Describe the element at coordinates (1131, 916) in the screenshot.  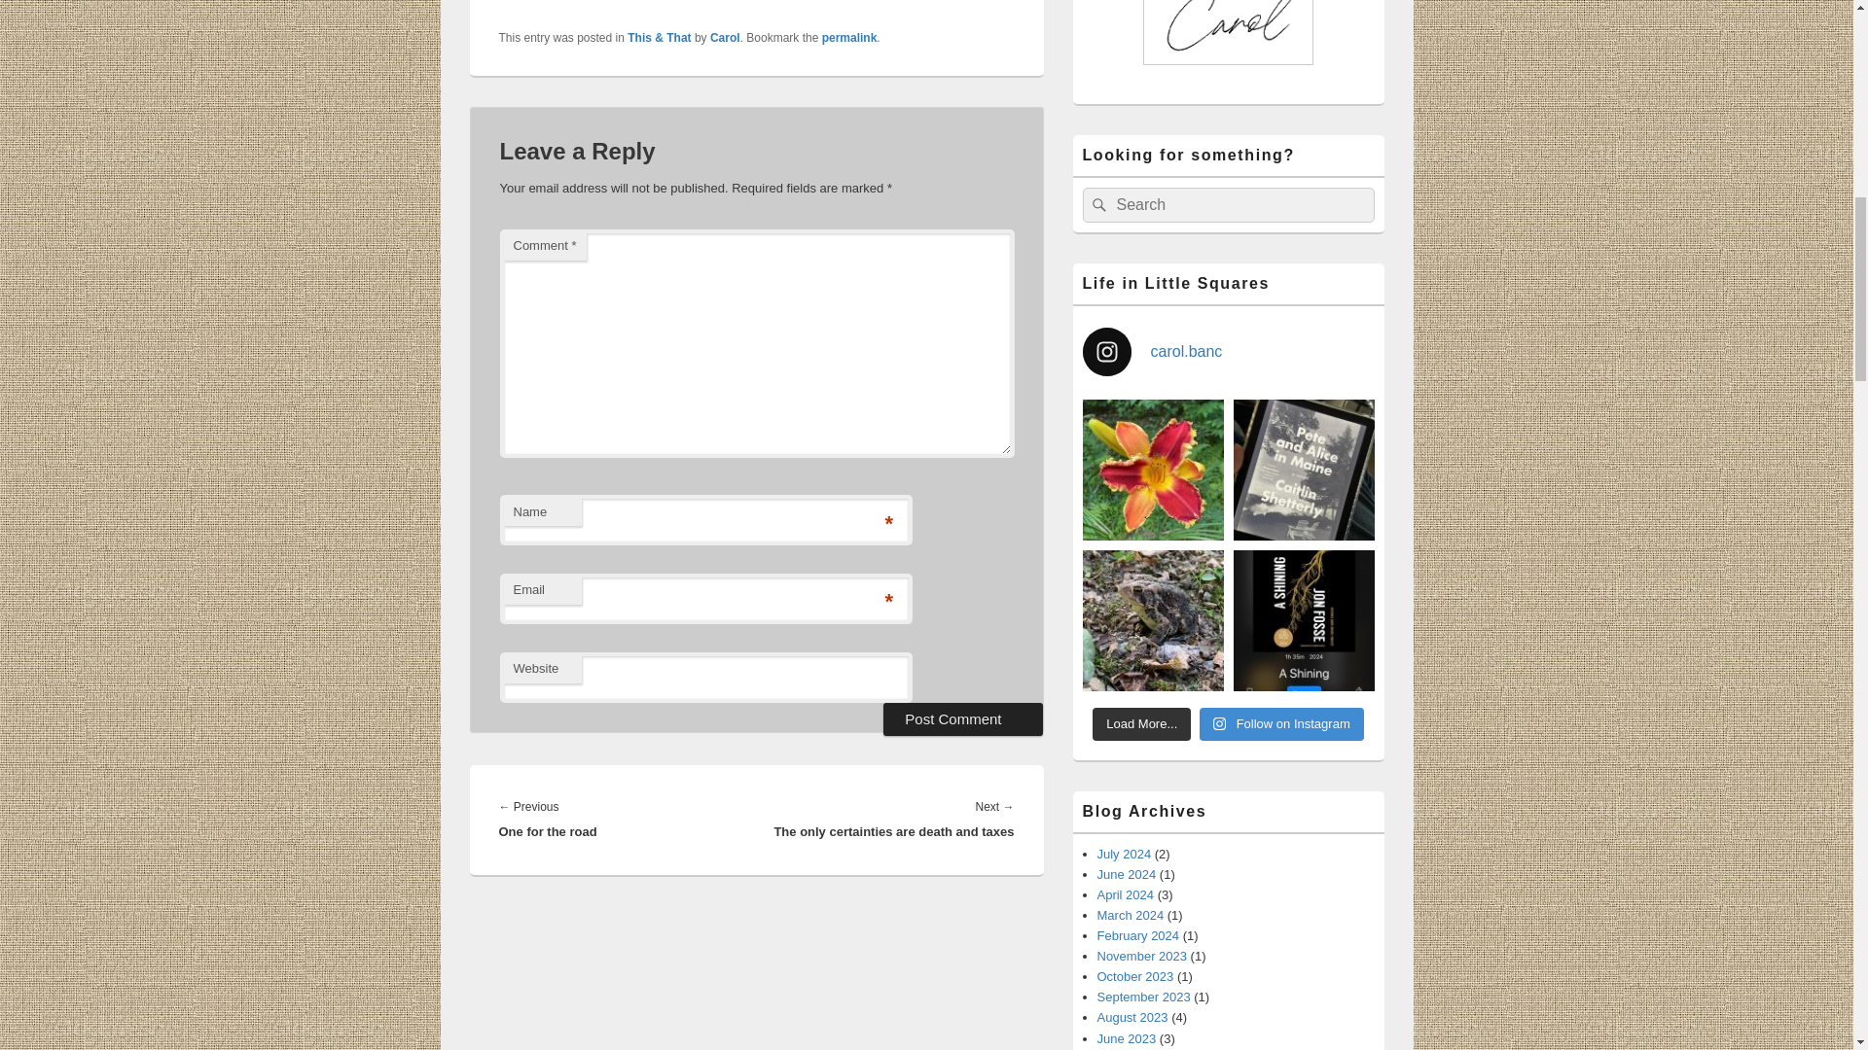
I see `March 2024` at that location.